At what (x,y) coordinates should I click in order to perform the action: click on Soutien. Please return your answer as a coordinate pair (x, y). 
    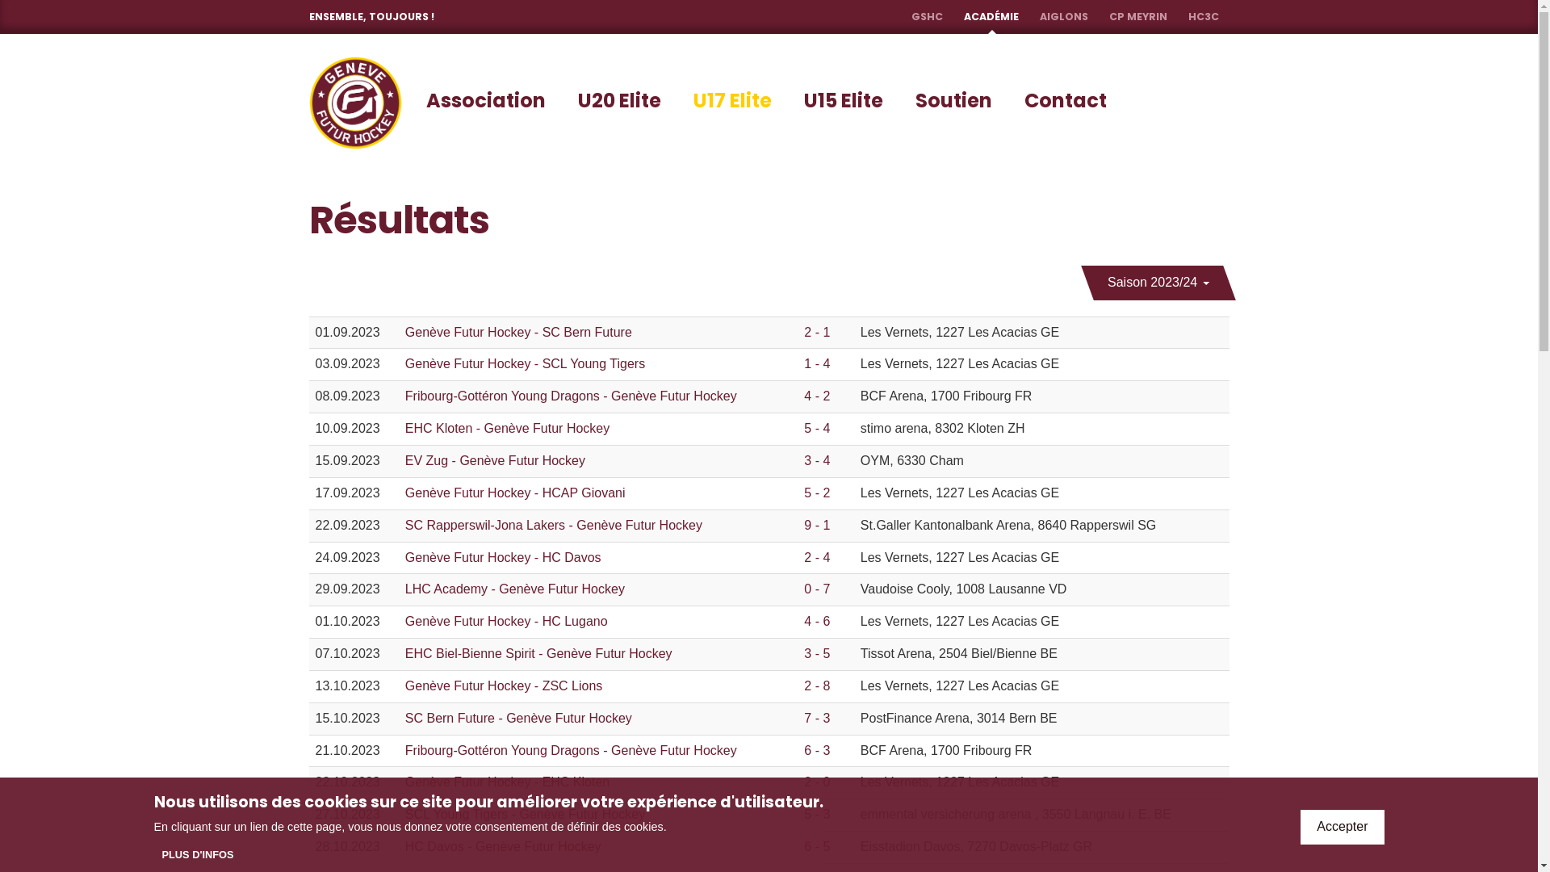
    Looking at the image, I should click on (953, 101).